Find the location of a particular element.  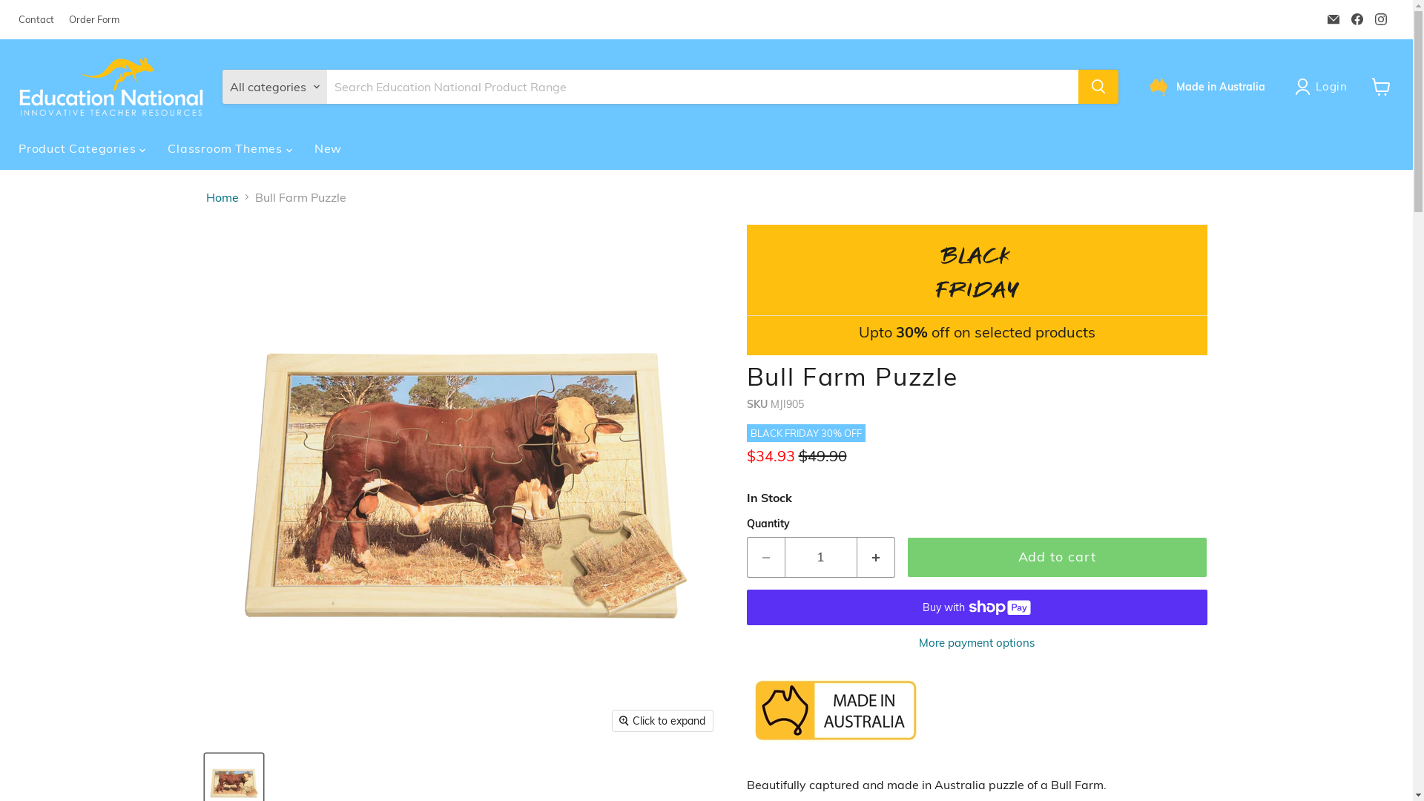

Click to expand is located at coordinates (663, 721).